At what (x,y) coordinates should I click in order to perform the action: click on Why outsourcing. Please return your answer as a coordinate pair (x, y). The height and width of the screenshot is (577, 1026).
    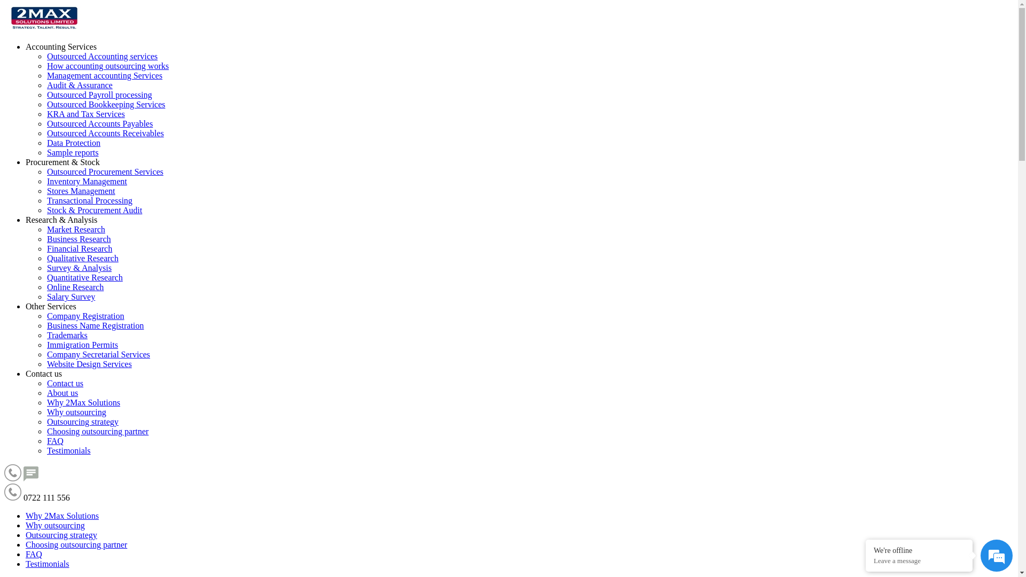
    Looking at the image, I should click on (56, 526).